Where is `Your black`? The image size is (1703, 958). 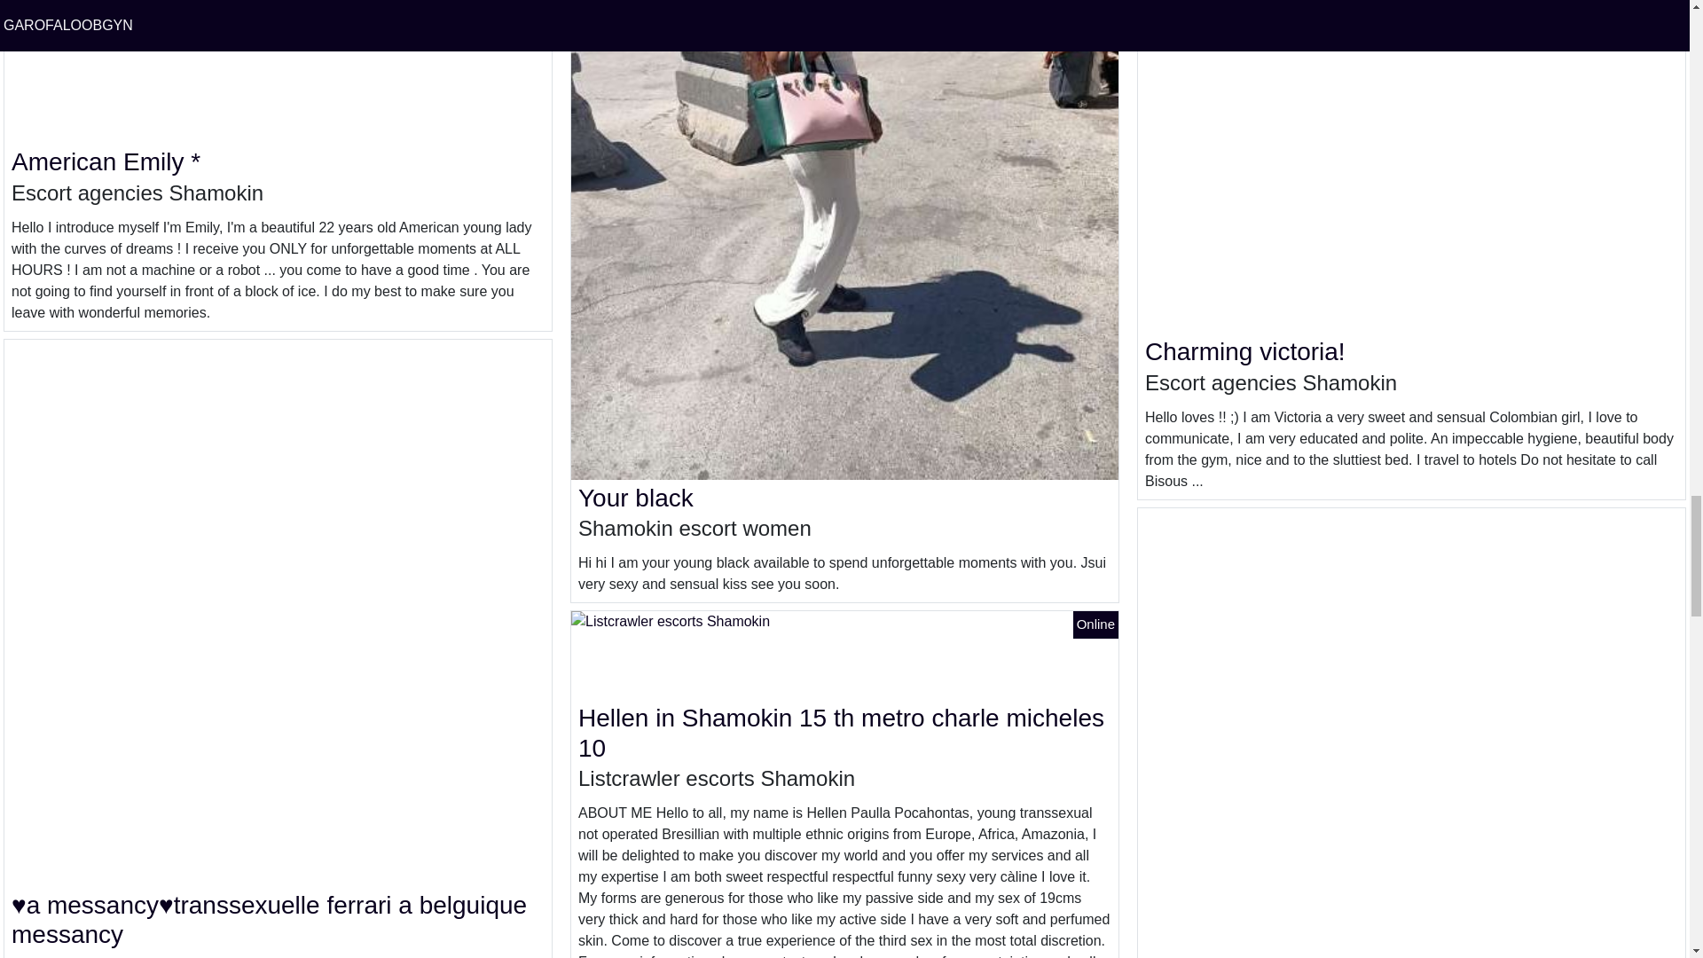 Your black is located at coordinates (635, 498).